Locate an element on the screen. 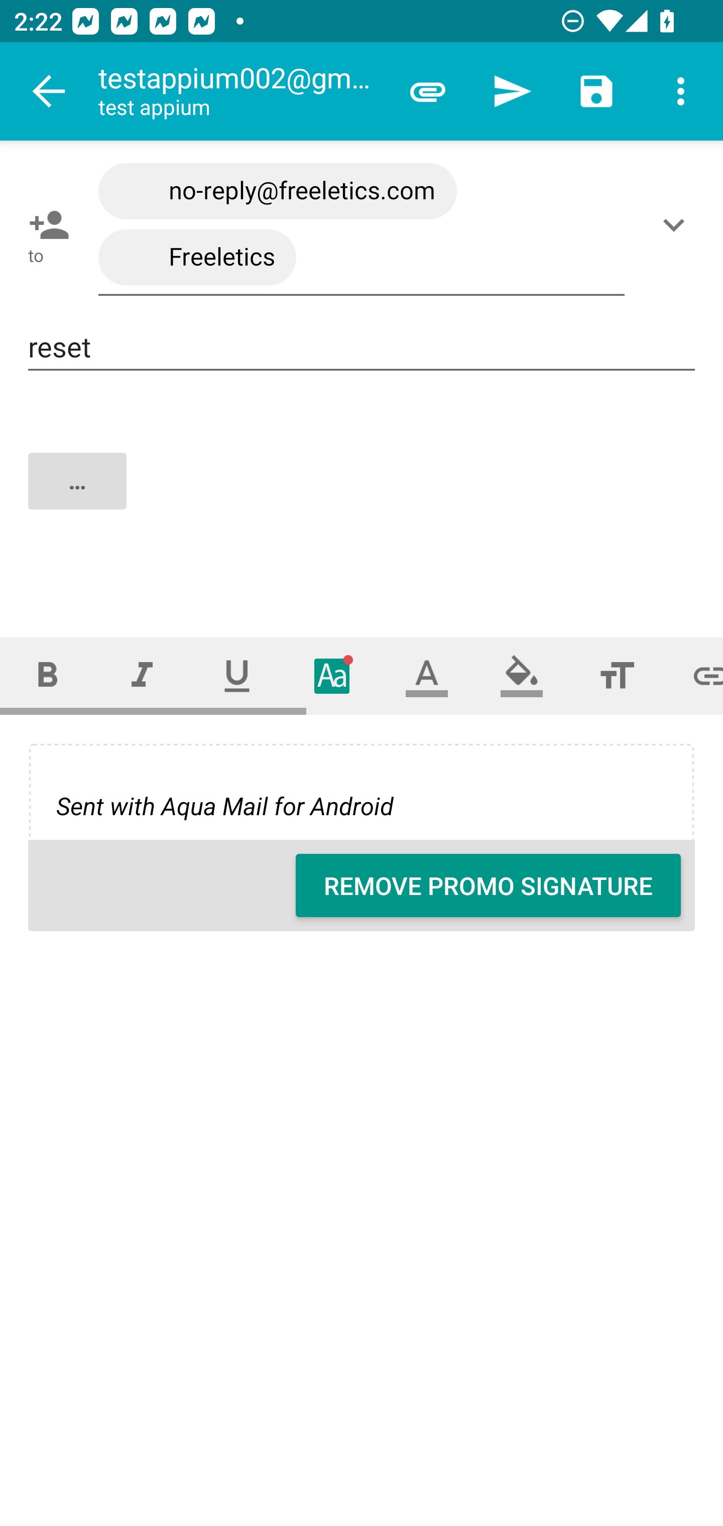 This screenshot has height=1526, width=723. Show/Add CC/BCC is located at coordinates (677, 225).